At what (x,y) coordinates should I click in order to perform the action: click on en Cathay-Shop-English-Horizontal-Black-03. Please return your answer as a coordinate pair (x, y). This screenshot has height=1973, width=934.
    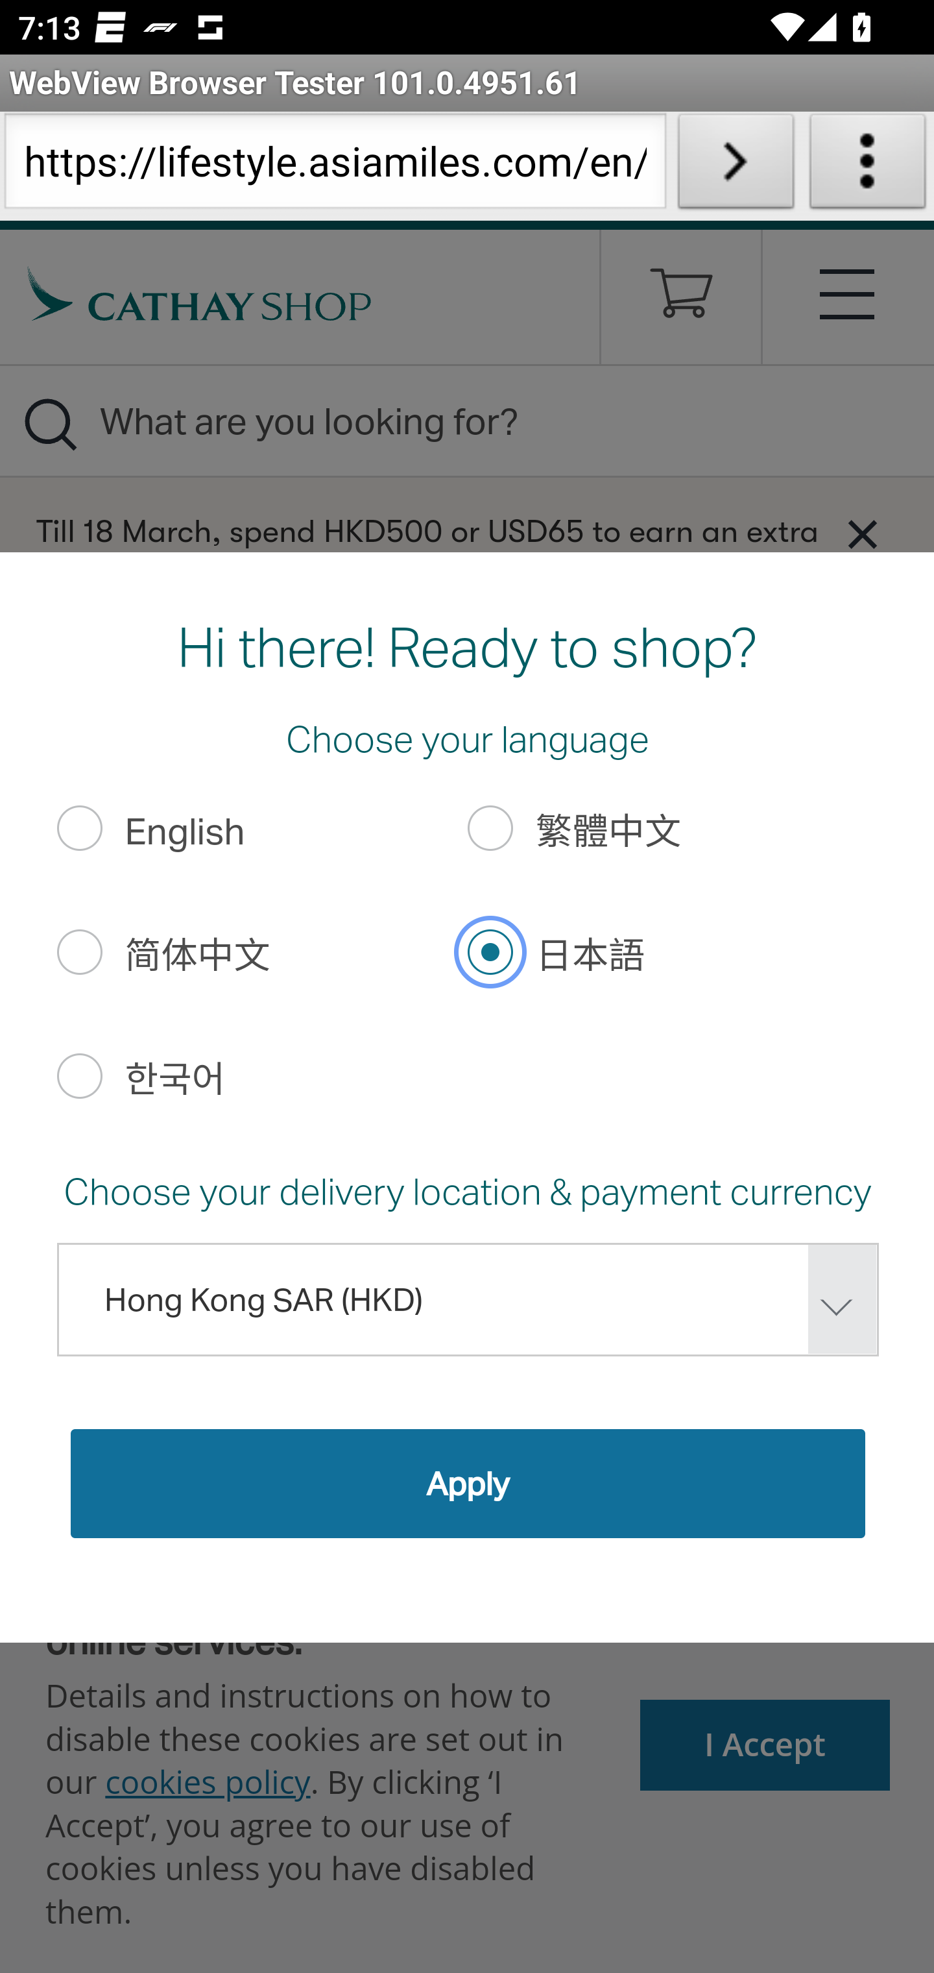
    Looking at the image, I should click on (200, 293).